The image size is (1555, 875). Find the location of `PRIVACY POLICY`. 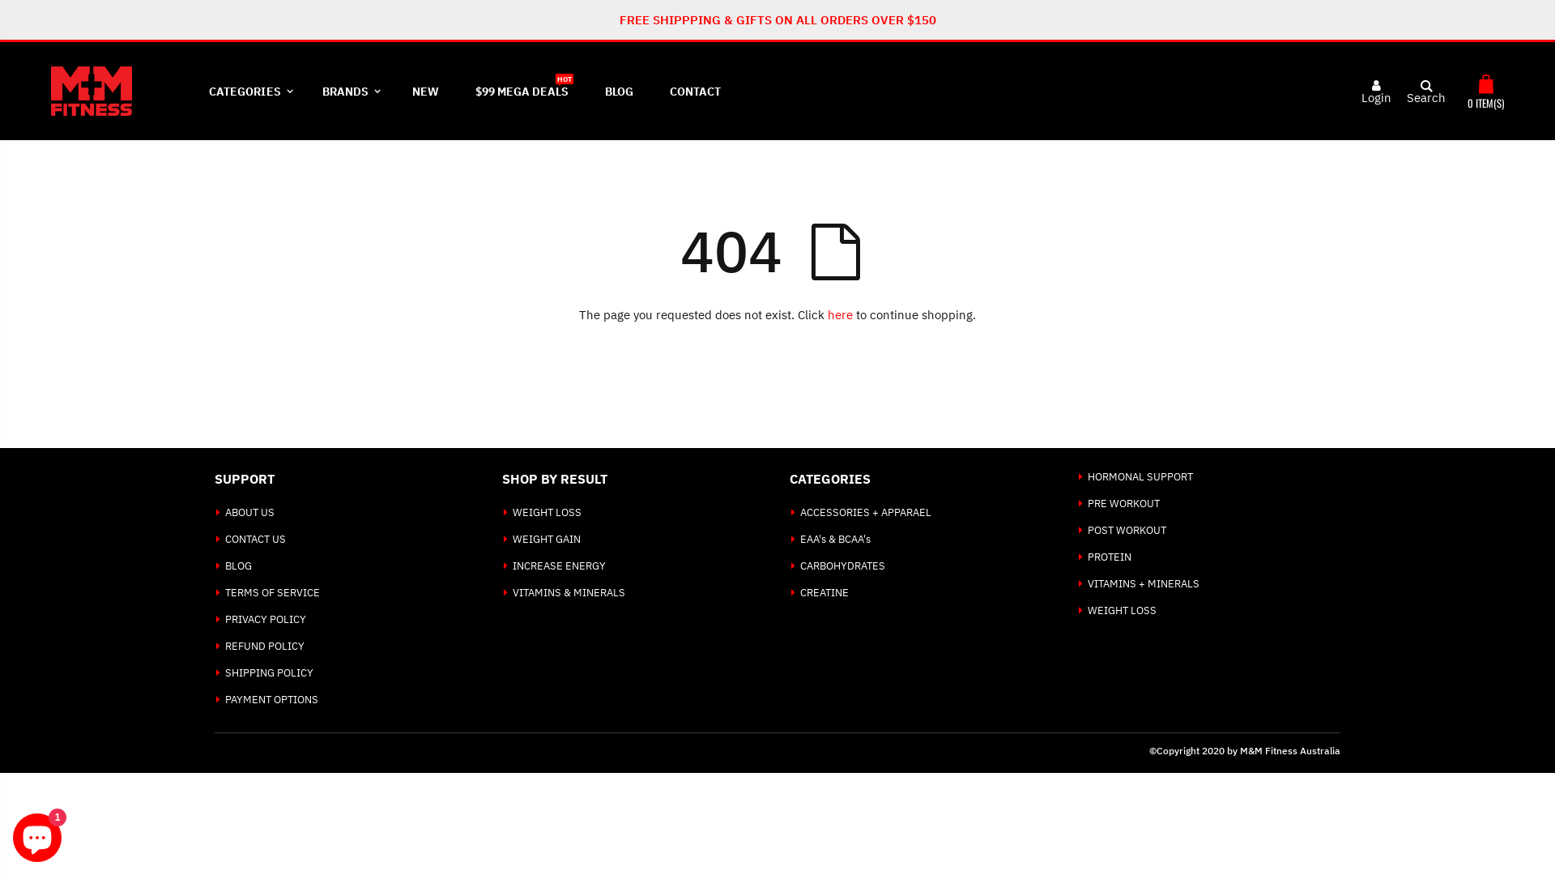

PRIVACY POLICY is located at coordinates (266, 619).